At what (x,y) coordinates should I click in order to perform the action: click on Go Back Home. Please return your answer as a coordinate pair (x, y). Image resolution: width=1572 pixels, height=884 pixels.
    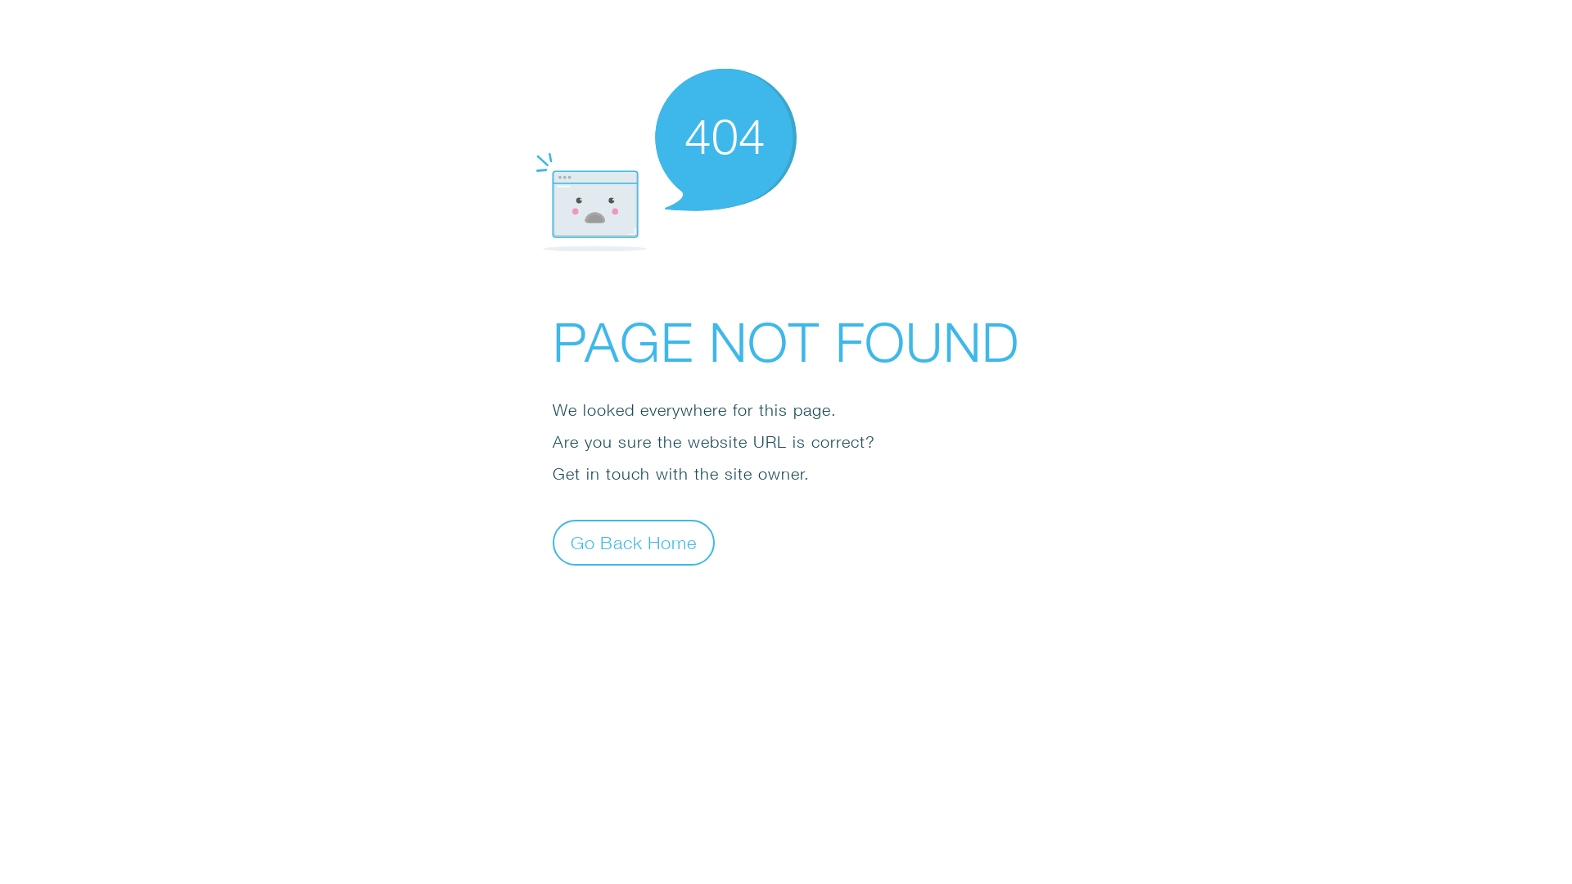
    Looking at the image, I should click on (634, 542).